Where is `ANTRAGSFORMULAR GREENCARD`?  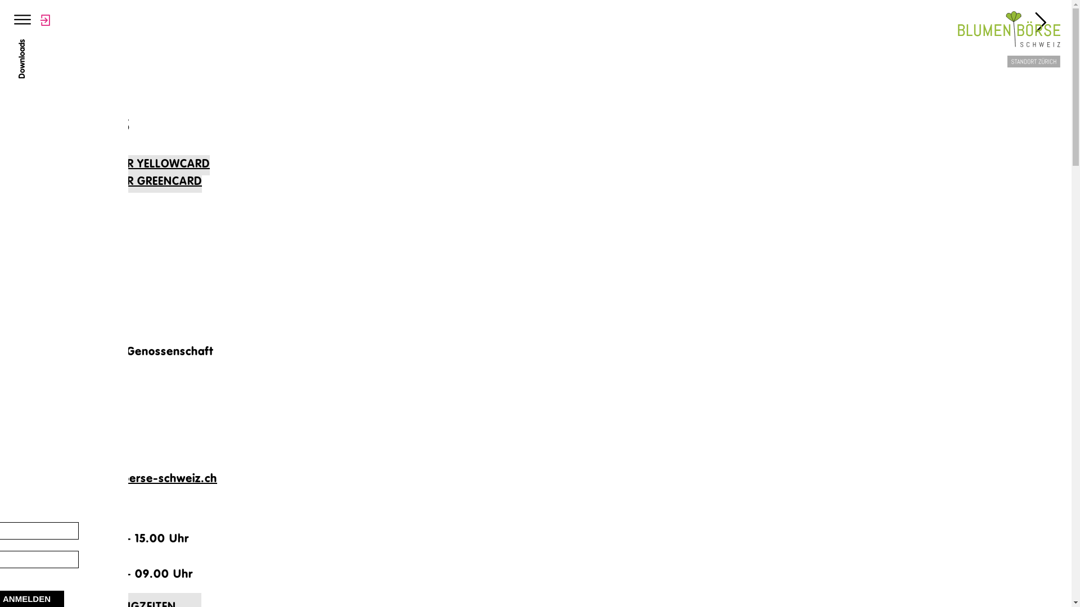
ANTRAGSFORMULAR GREENCARD is located at coordinates (103, 183).